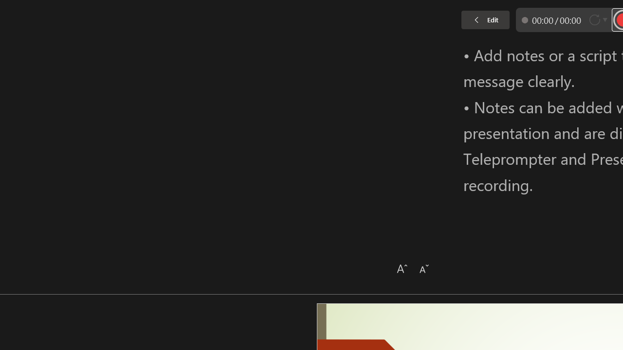 This screenshot has height=350, width=623. Describe the element at coordinates (77, 50) in the screenshot. I see `From Beginning...` at that location.